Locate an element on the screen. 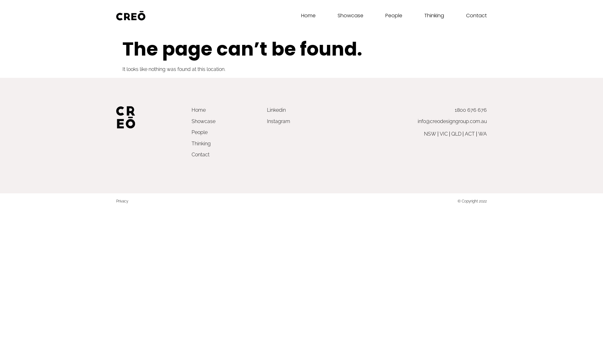  Showcase is located at coordinates (226, 121).